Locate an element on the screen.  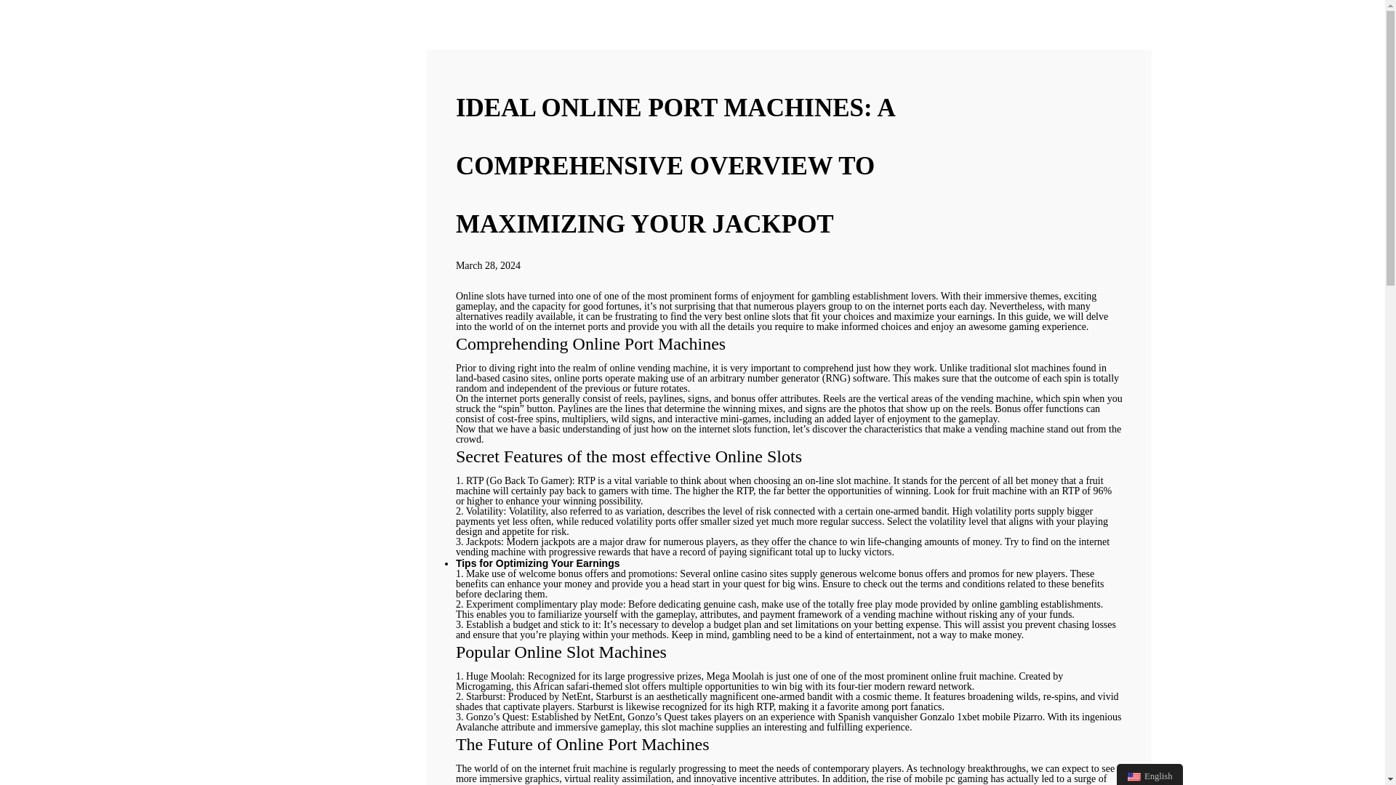
ABOUT is located at coordinates (97, 237).